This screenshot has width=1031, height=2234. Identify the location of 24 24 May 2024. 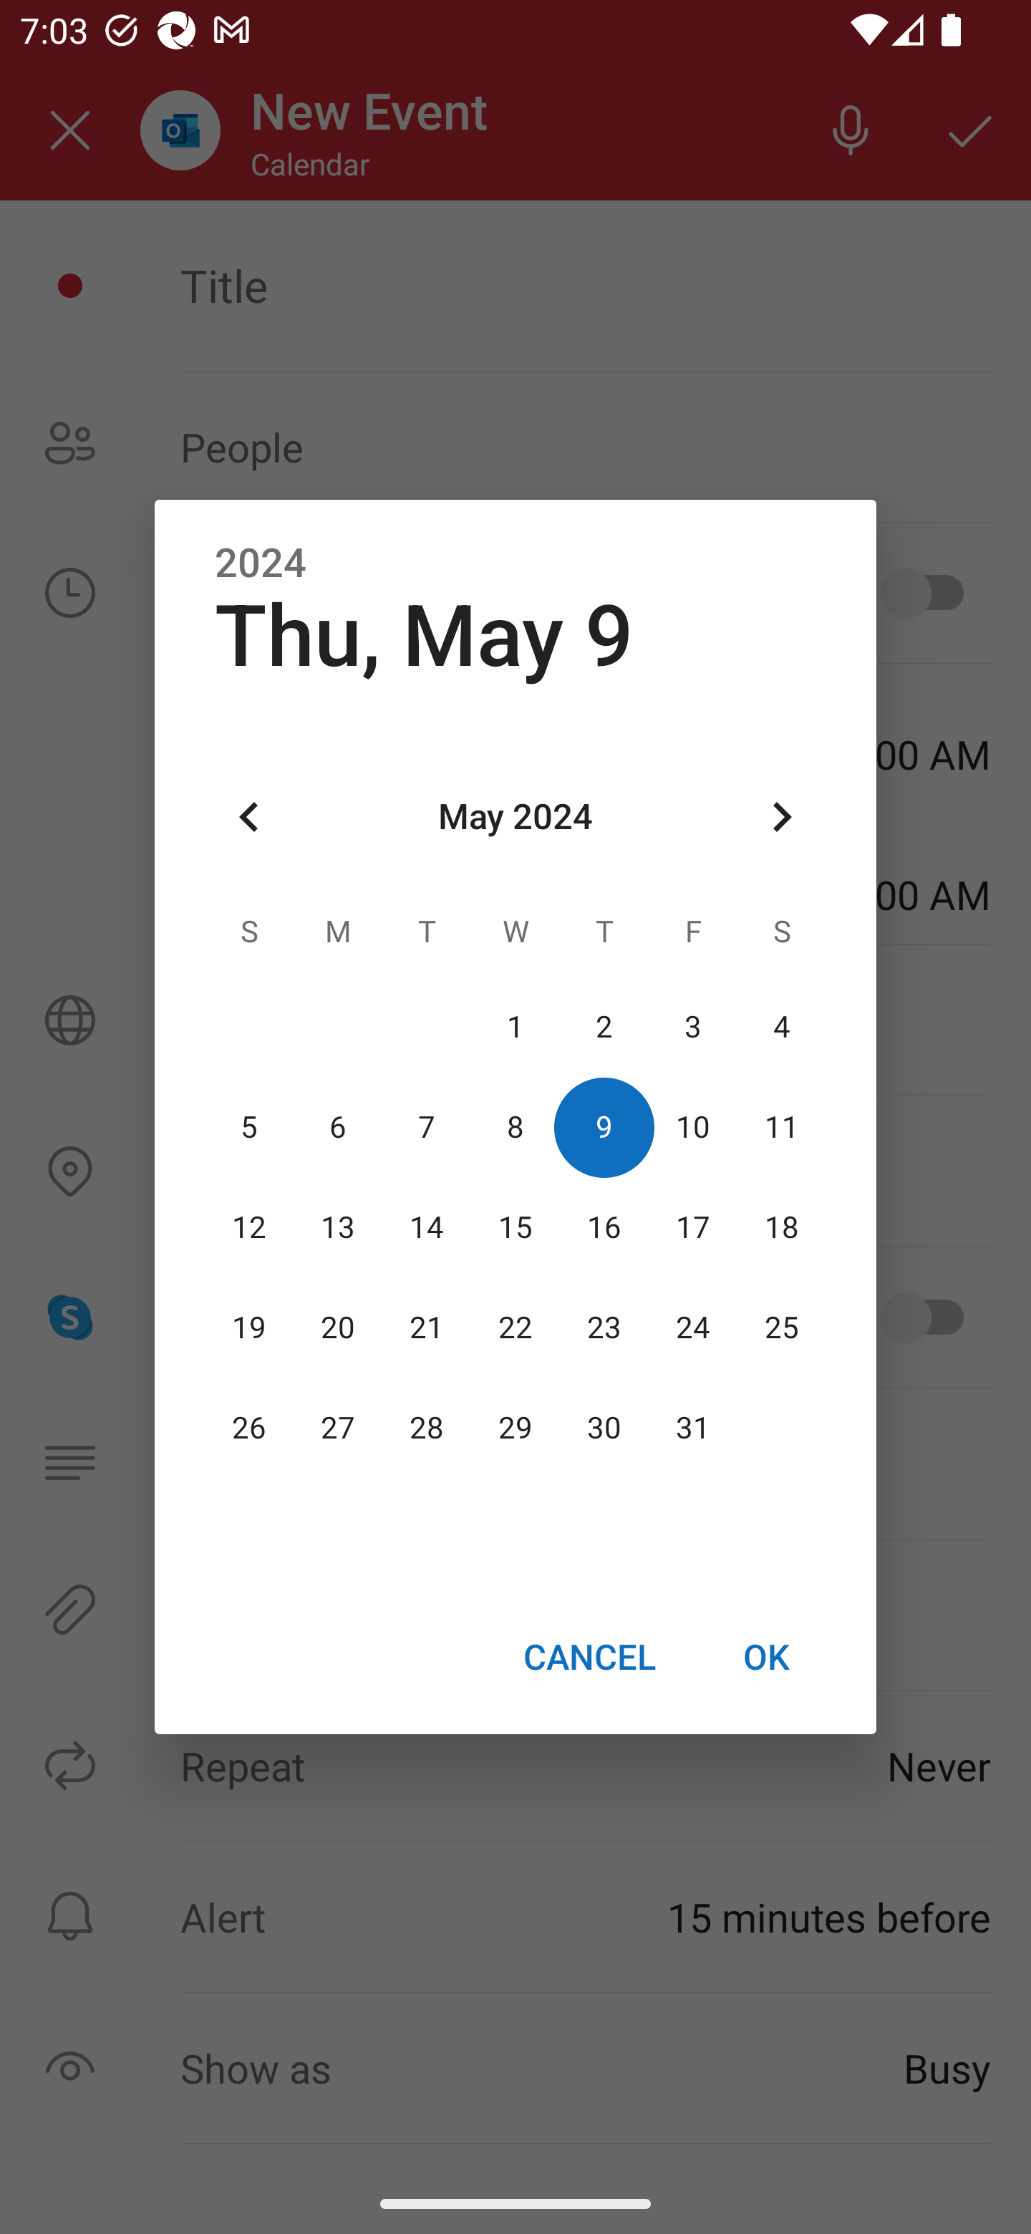
(692, 1328).